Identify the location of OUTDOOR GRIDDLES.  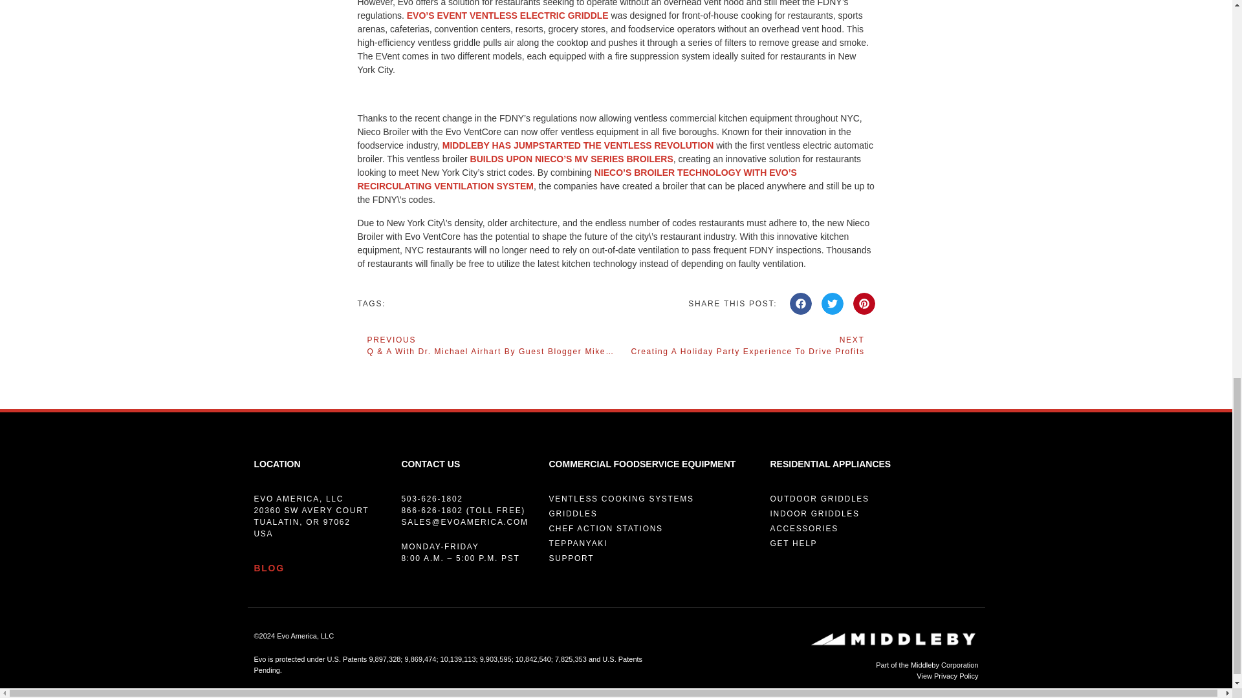
(874, 529).